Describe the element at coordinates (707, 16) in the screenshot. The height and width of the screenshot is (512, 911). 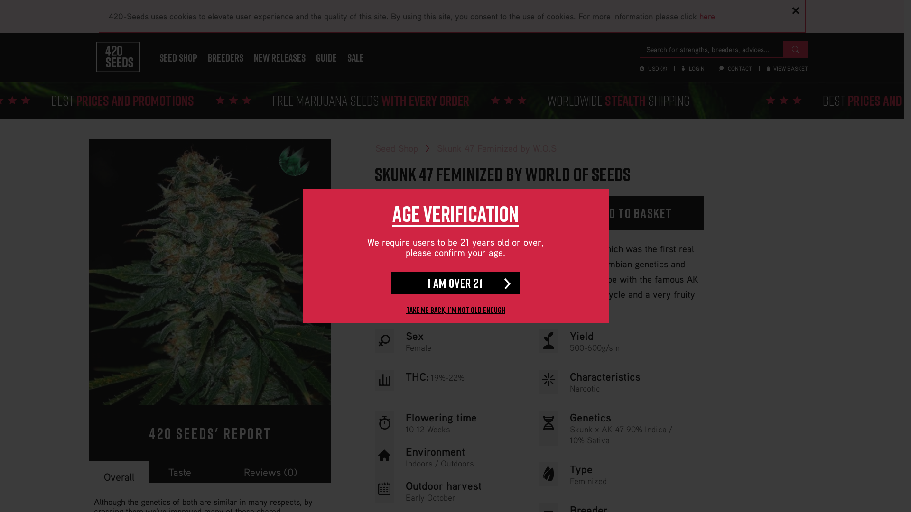
I see `here` at that location.